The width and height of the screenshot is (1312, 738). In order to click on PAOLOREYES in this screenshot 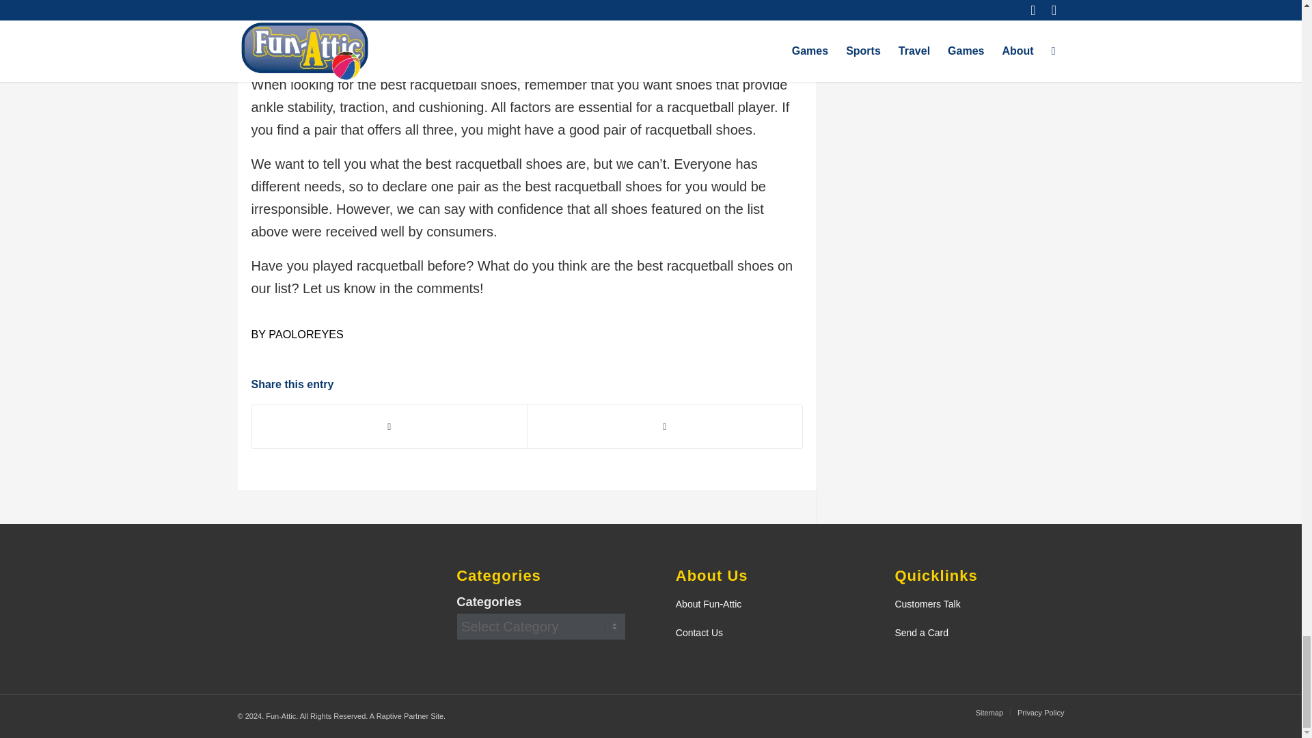, I will do `click(305, 333)`.